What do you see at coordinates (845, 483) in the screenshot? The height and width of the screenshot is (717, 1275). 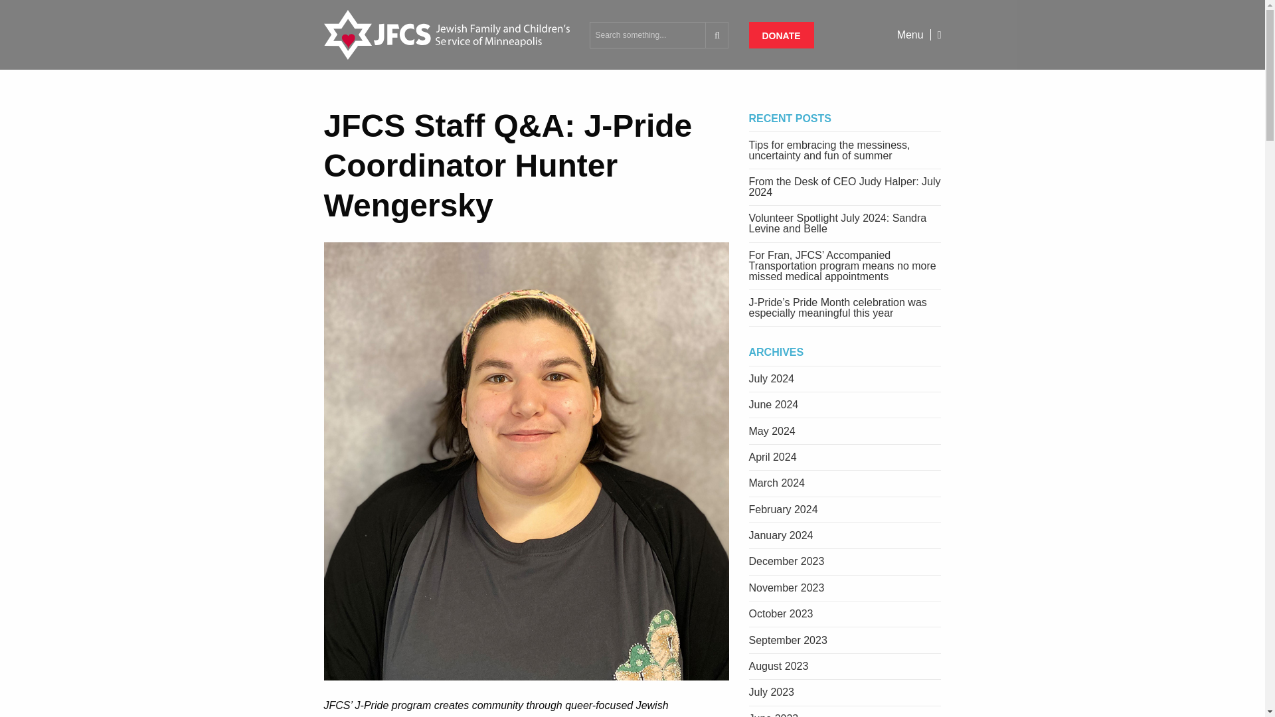 I see `March 2024` at bounding box center [845, 483].